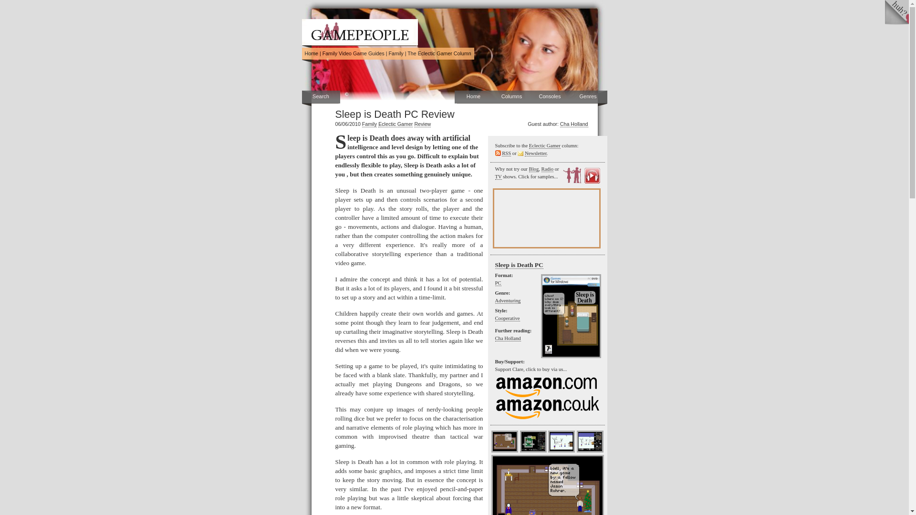 This screenshot has height=515, width=916. I want to click on Play-style, so click(508, 319).